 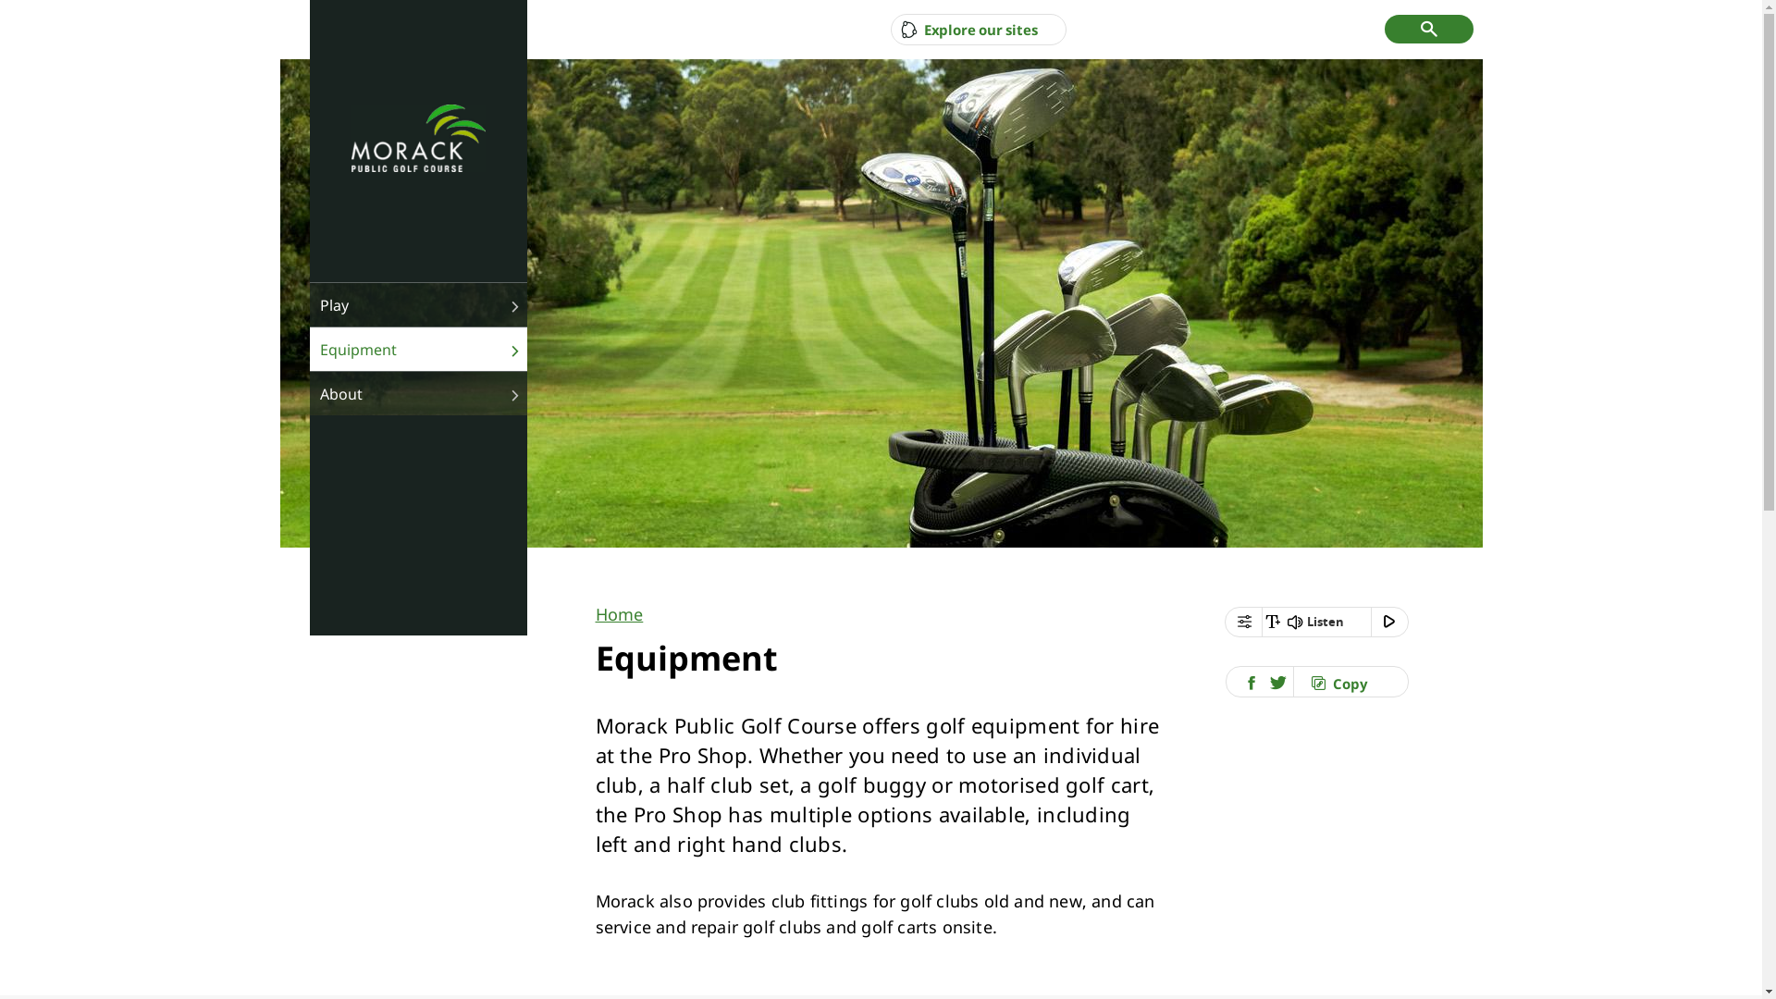 I want to click on Play, so click(x=418, y=304).